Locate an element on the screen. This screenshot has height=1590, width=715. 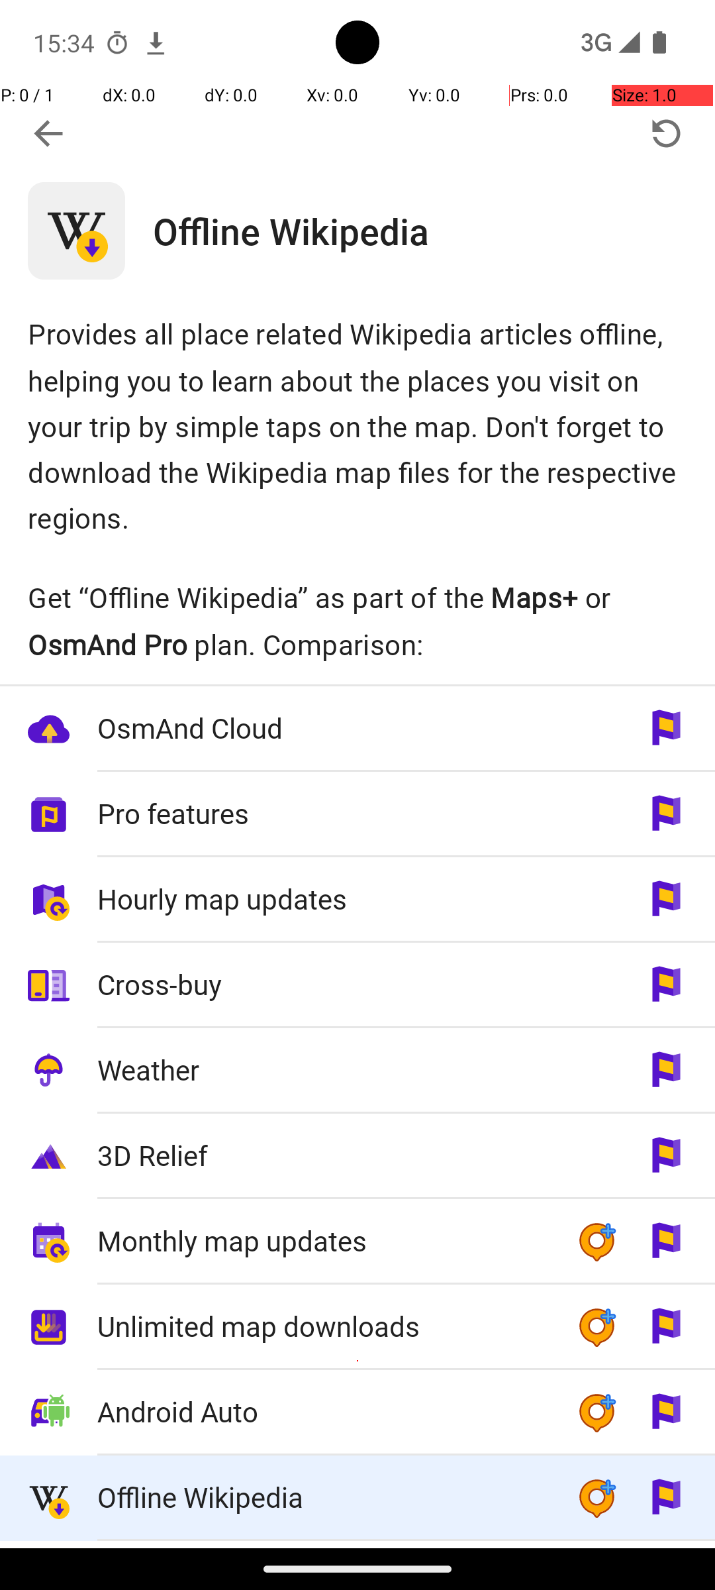
Monthly map updates is located at coordinates (323, 1240).